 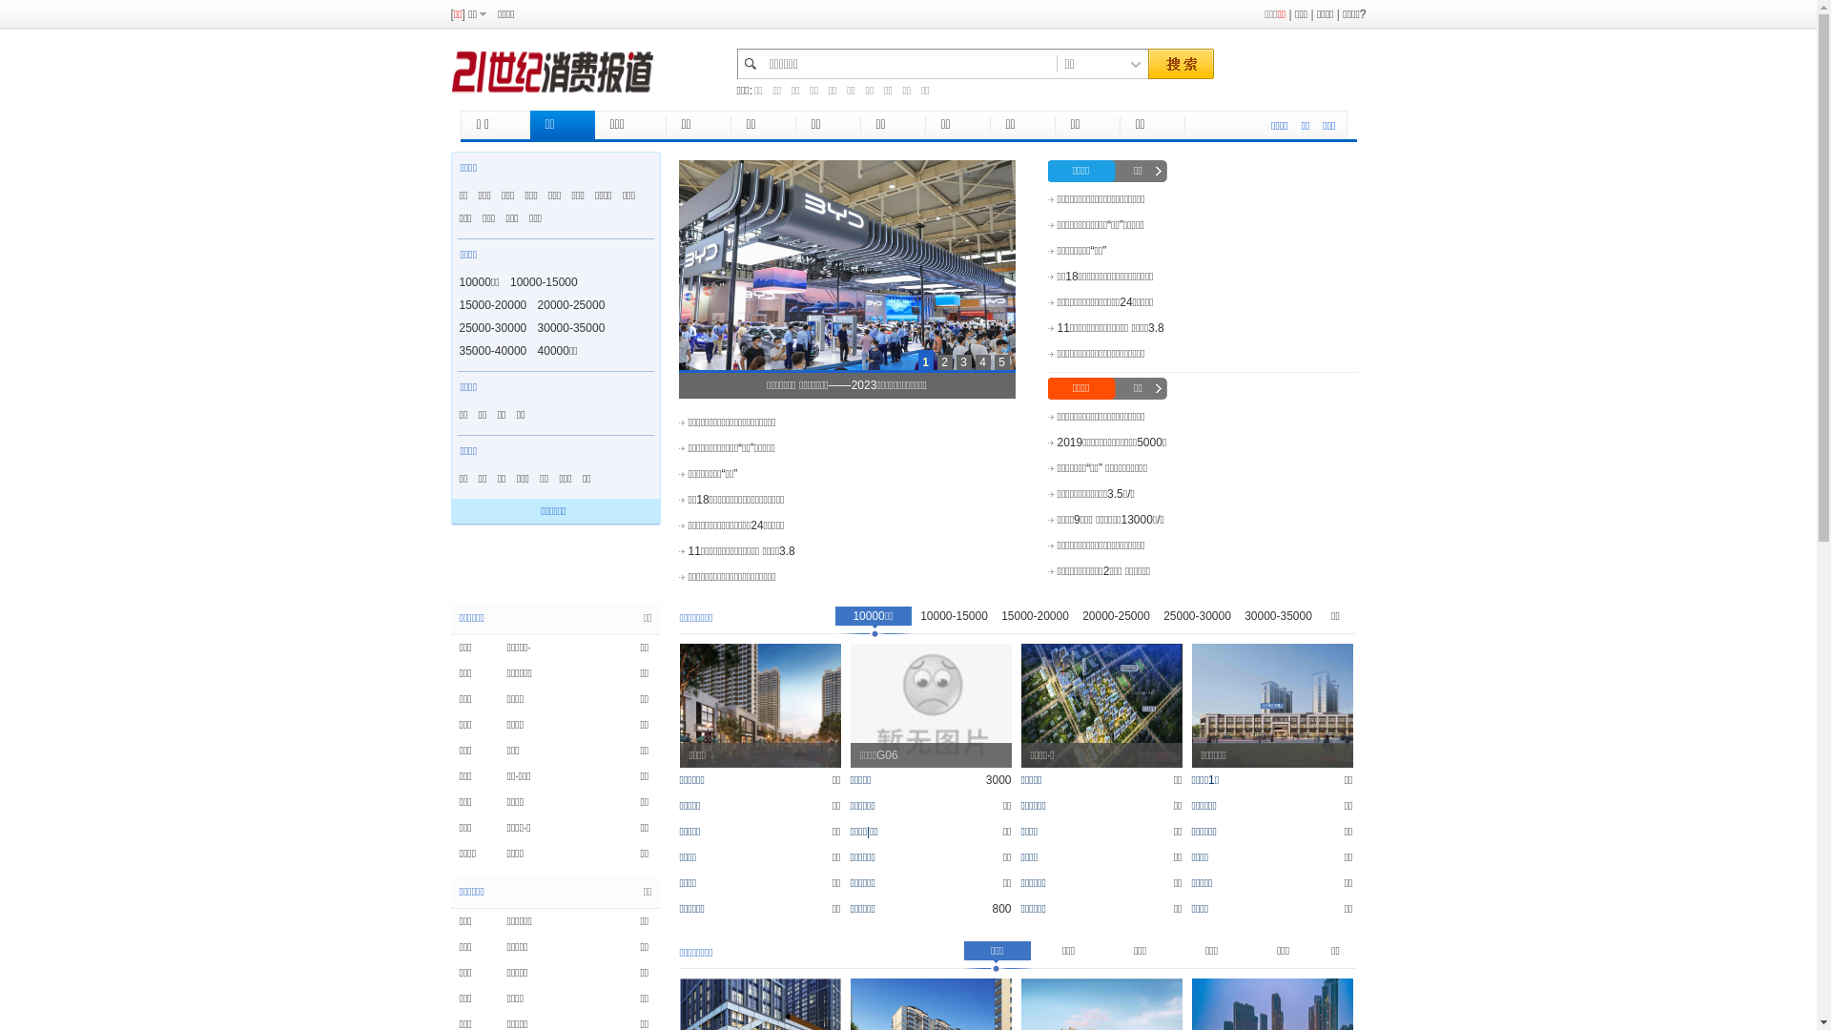 I want to click on 15000-20000, so click(x=494, y=305).